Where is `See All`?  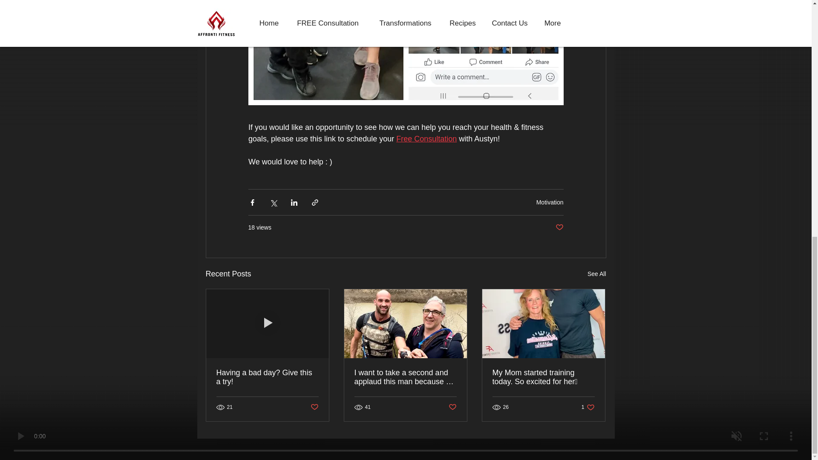
See All is located at coordinates (596, 273).